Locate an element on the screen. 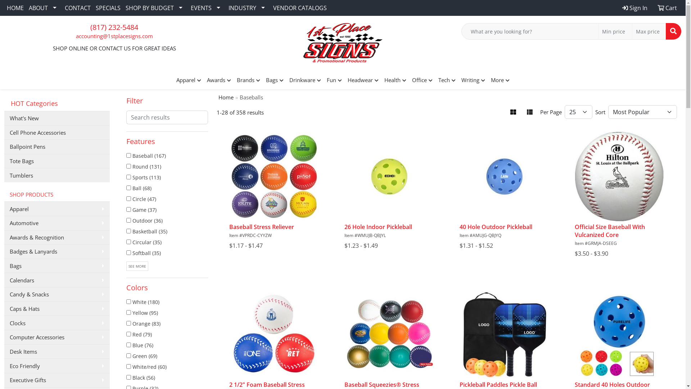  Writing is located at coordinates (473, 80).